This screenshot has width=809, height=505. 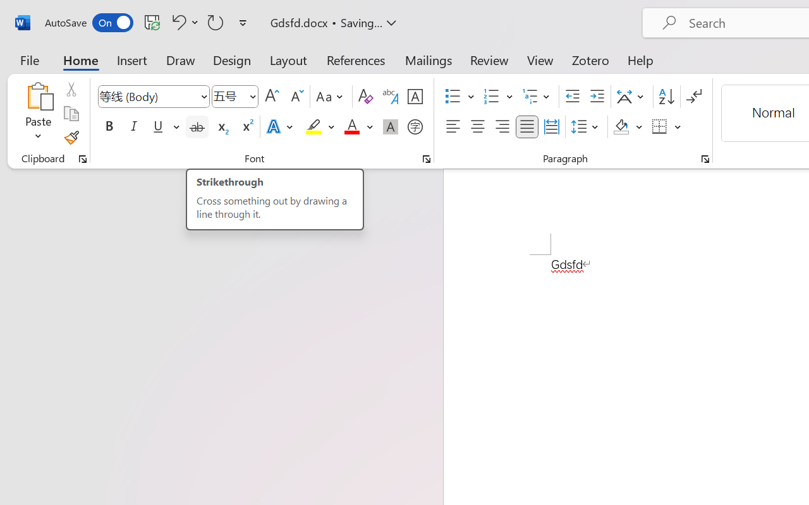 I want to click on Align Left, so click(x=453, y=127).